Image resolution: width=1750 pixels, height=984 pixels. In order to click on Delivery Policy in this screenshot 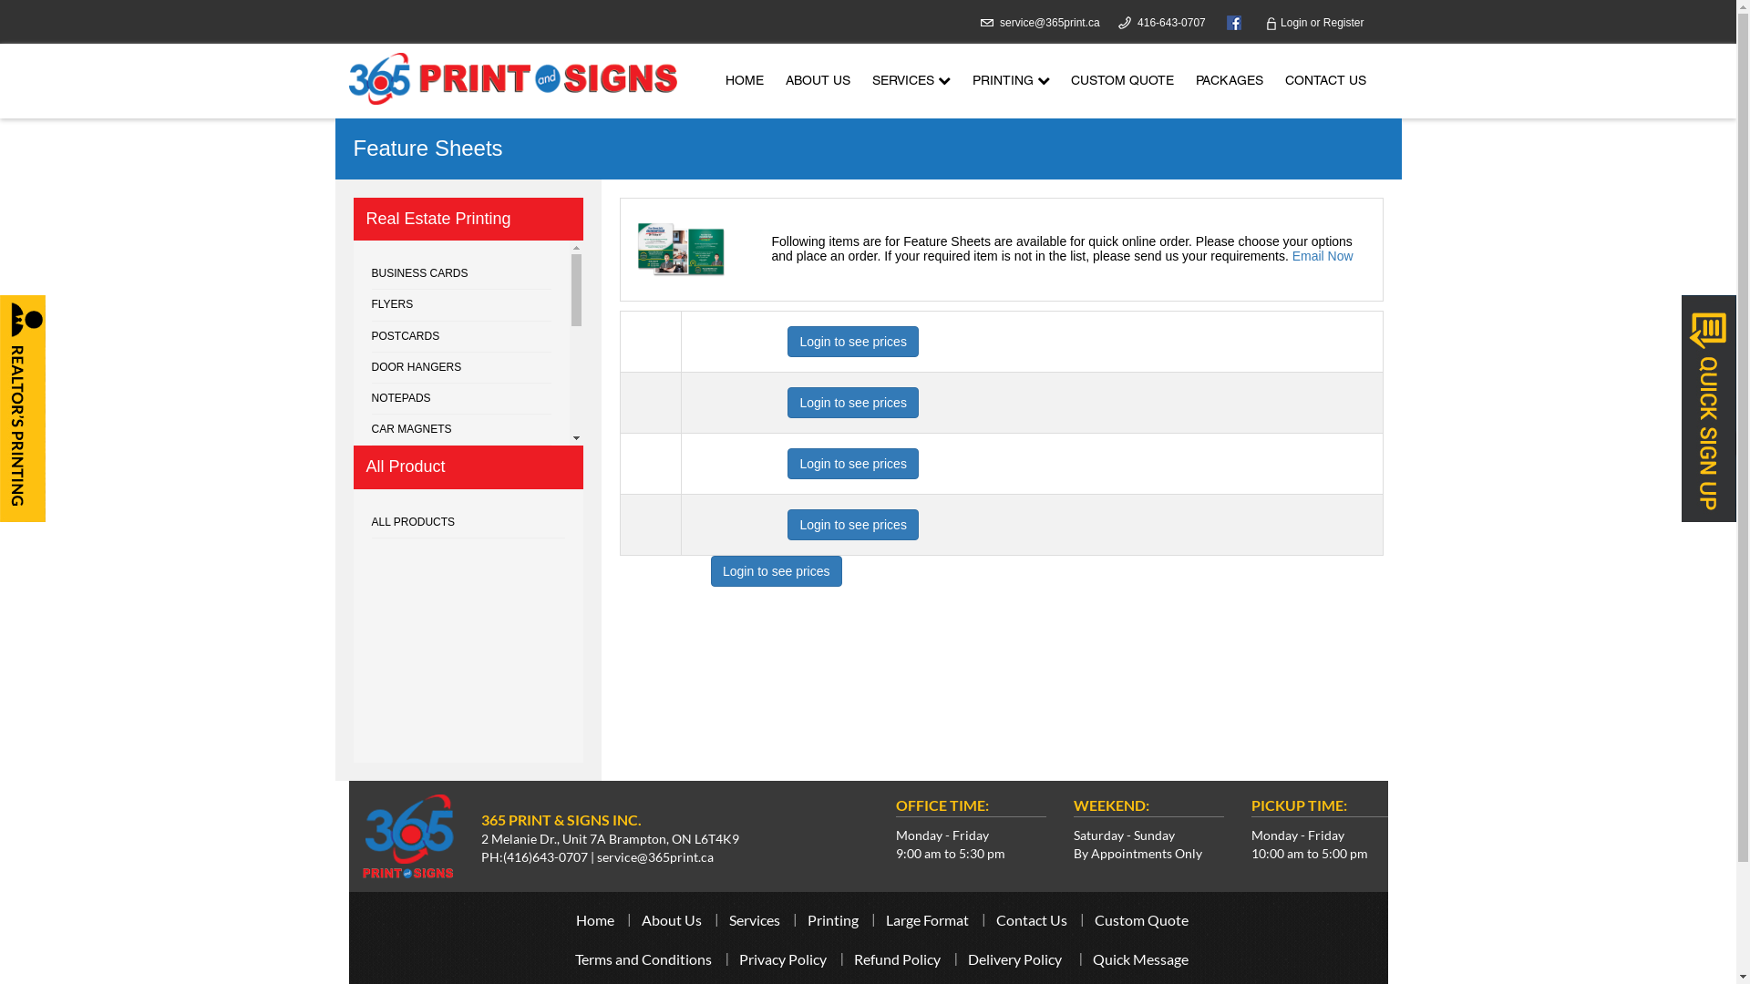, I will do `click(1015, 958)`.